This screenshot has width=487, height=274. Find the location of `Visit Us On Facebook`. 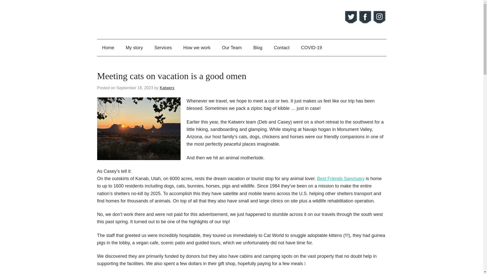

Visit Us On Facebook is located at coordinates (365, 22).